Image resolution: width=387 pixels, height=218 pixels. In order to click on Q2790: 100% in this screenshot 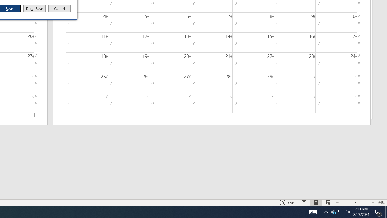, I will do `click(348, 212)`.